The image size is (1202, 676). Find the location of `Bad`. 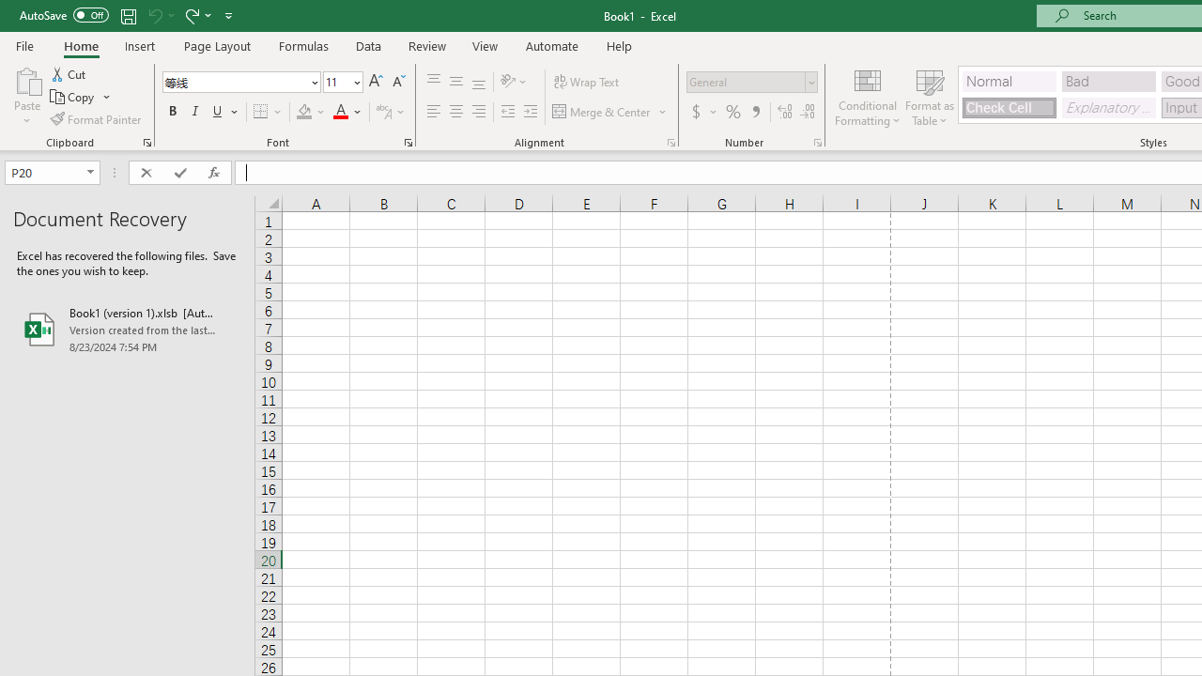

Bad is located at coordinates (1108, 81).